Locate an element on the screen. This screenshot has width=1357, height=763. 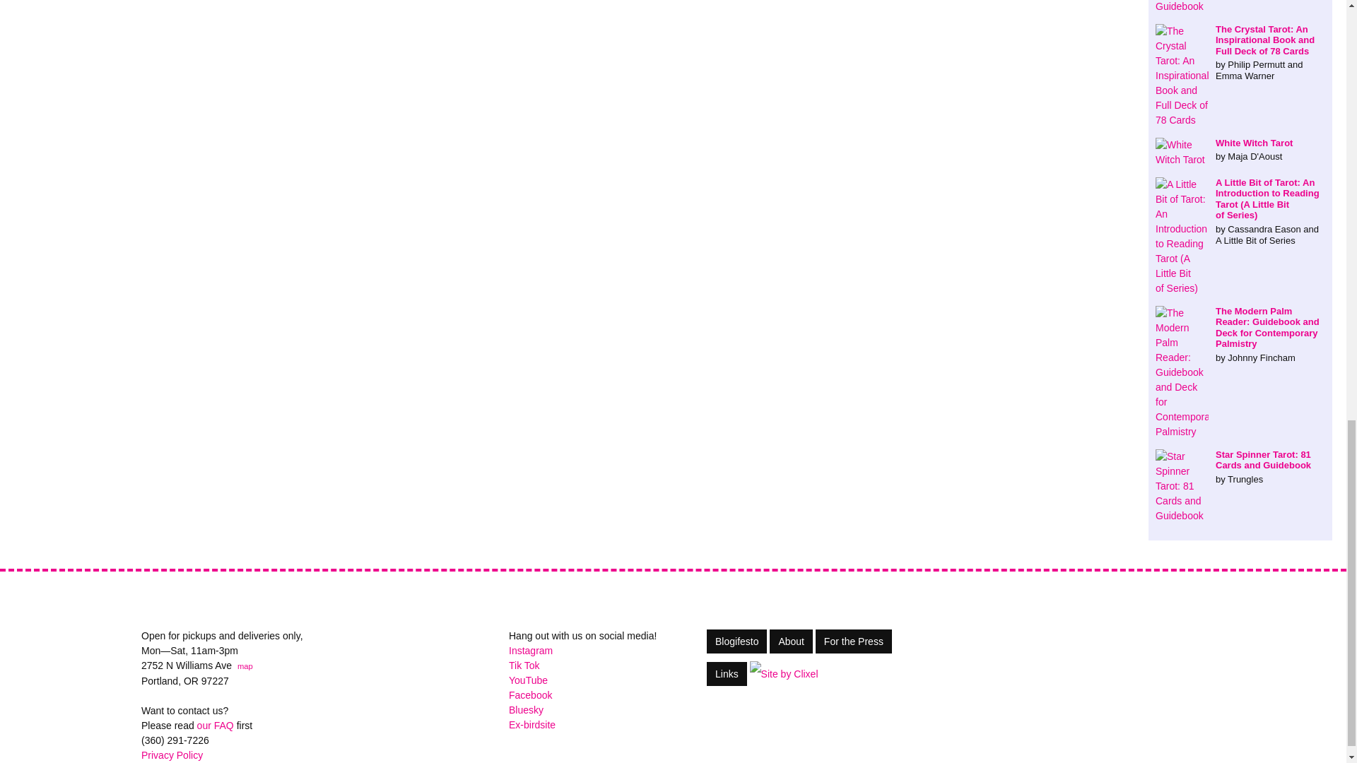
Star Spinner Tarot: 81 Cards and Guidebook is located at coordinates (1240, 467).